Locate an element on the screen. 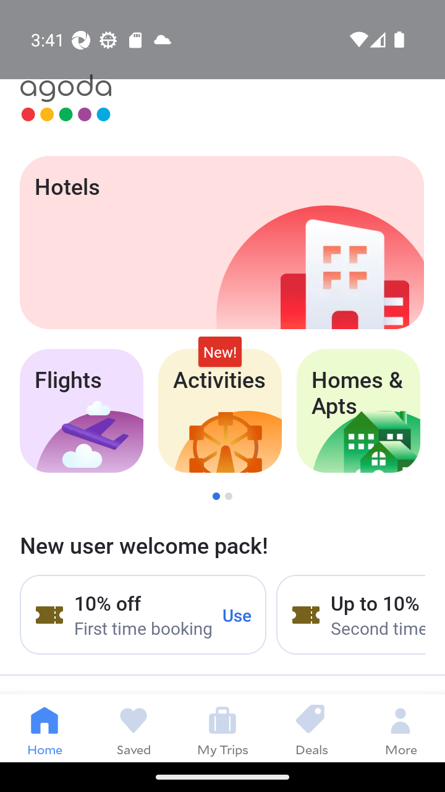 The height and width of the screenshot is (792, 445). More is located at coordinates (400, 728).